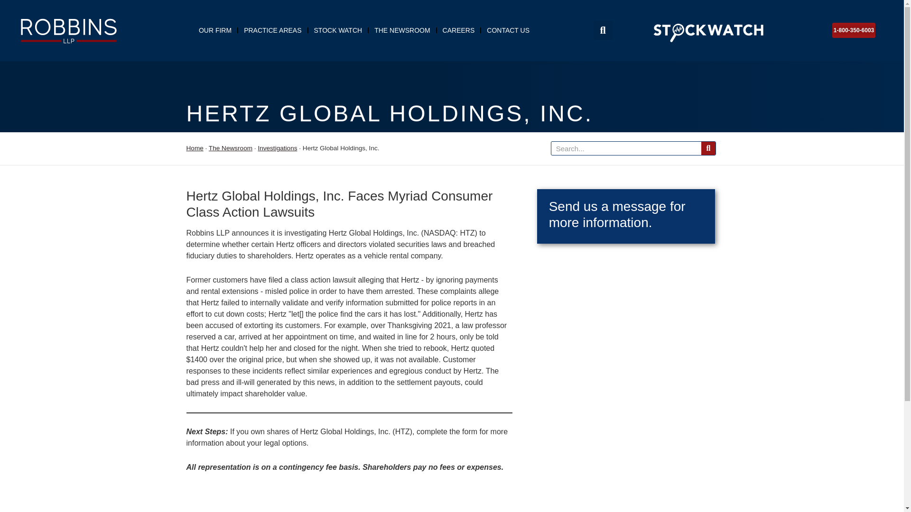  What do you see at coordinates (272, 30) in the screenshot?
I see `PRACTICE AREAS` at bounding box center [272, 30].